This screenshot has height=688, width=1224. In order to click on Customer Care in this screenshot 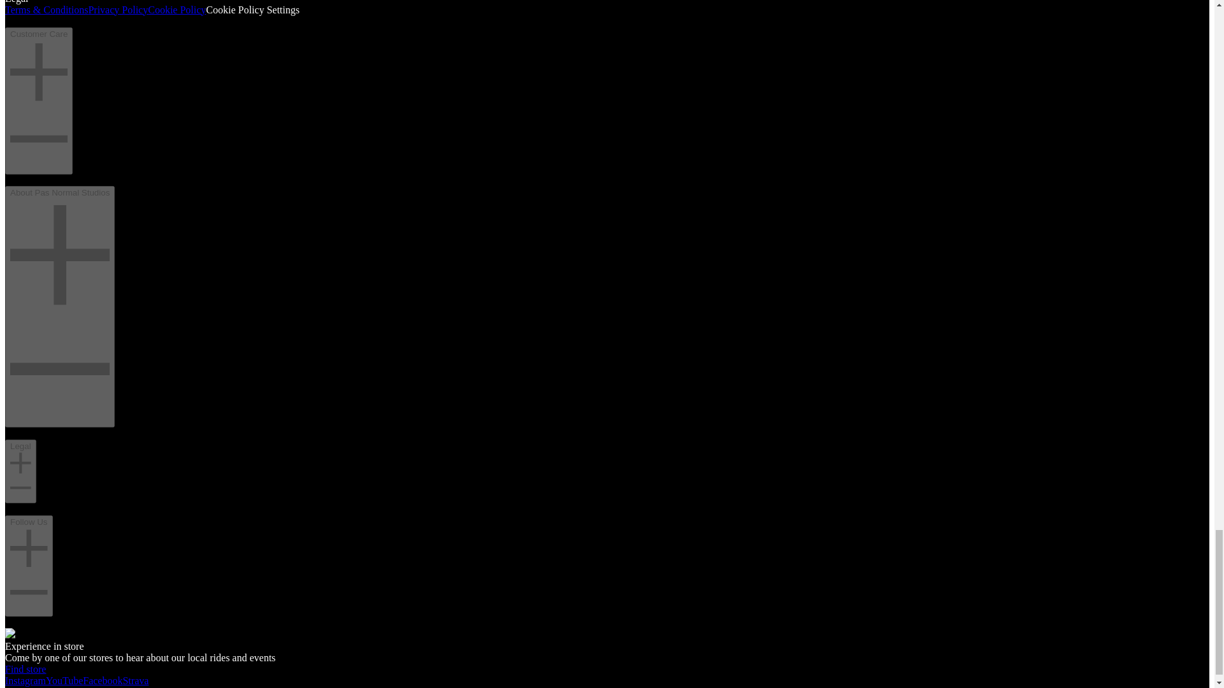, I will do `click(38, 101)`.